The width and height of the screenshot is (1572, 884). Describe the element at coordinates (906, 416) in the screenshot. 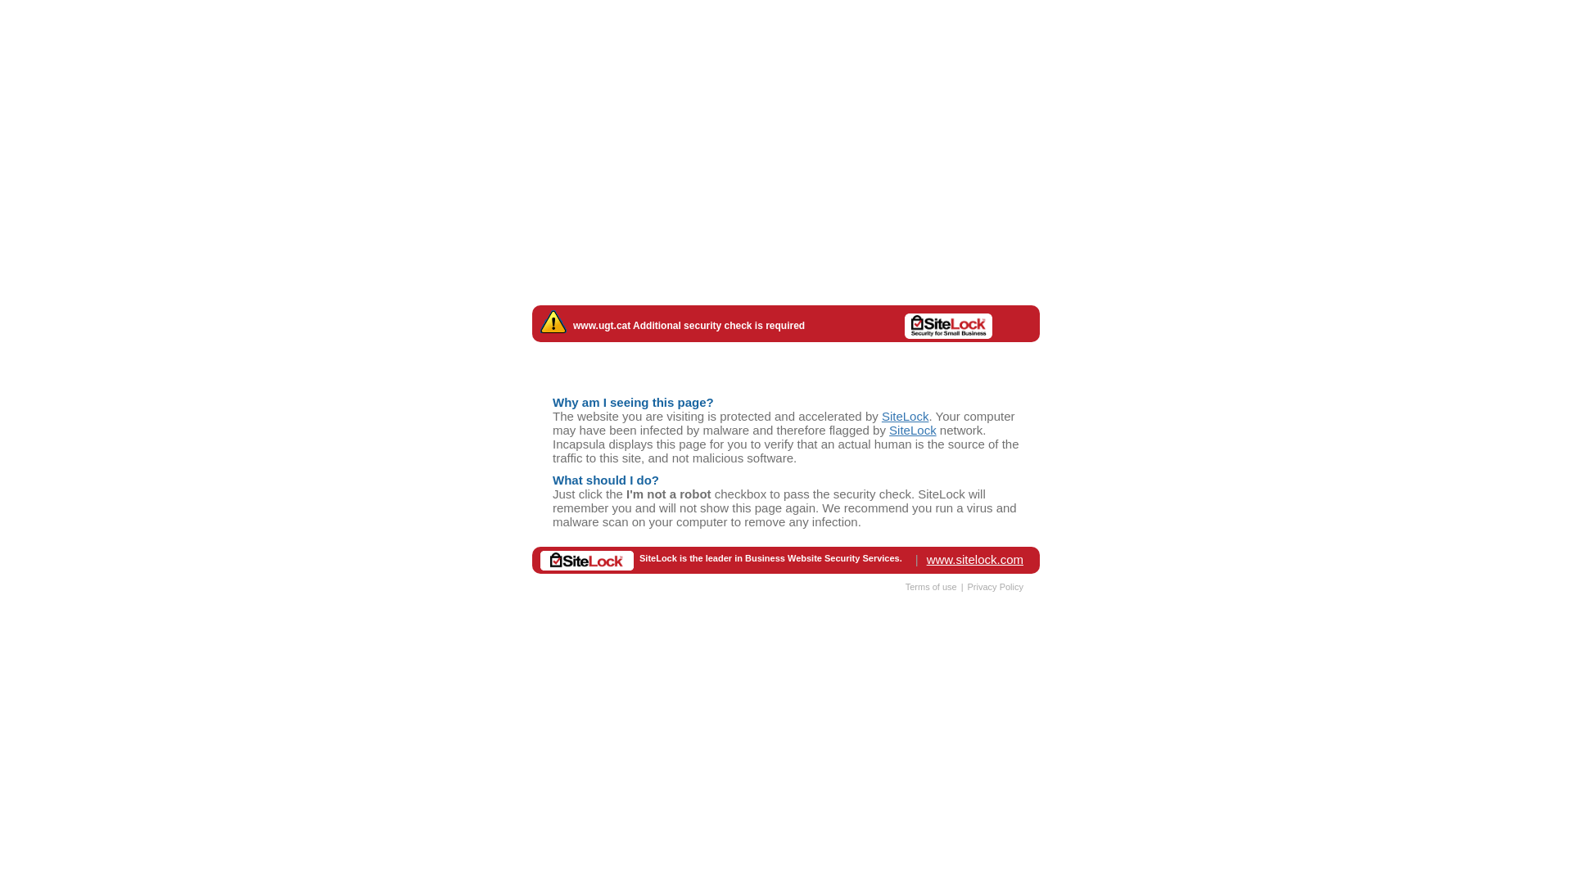

I see `SiteLock` at that location.